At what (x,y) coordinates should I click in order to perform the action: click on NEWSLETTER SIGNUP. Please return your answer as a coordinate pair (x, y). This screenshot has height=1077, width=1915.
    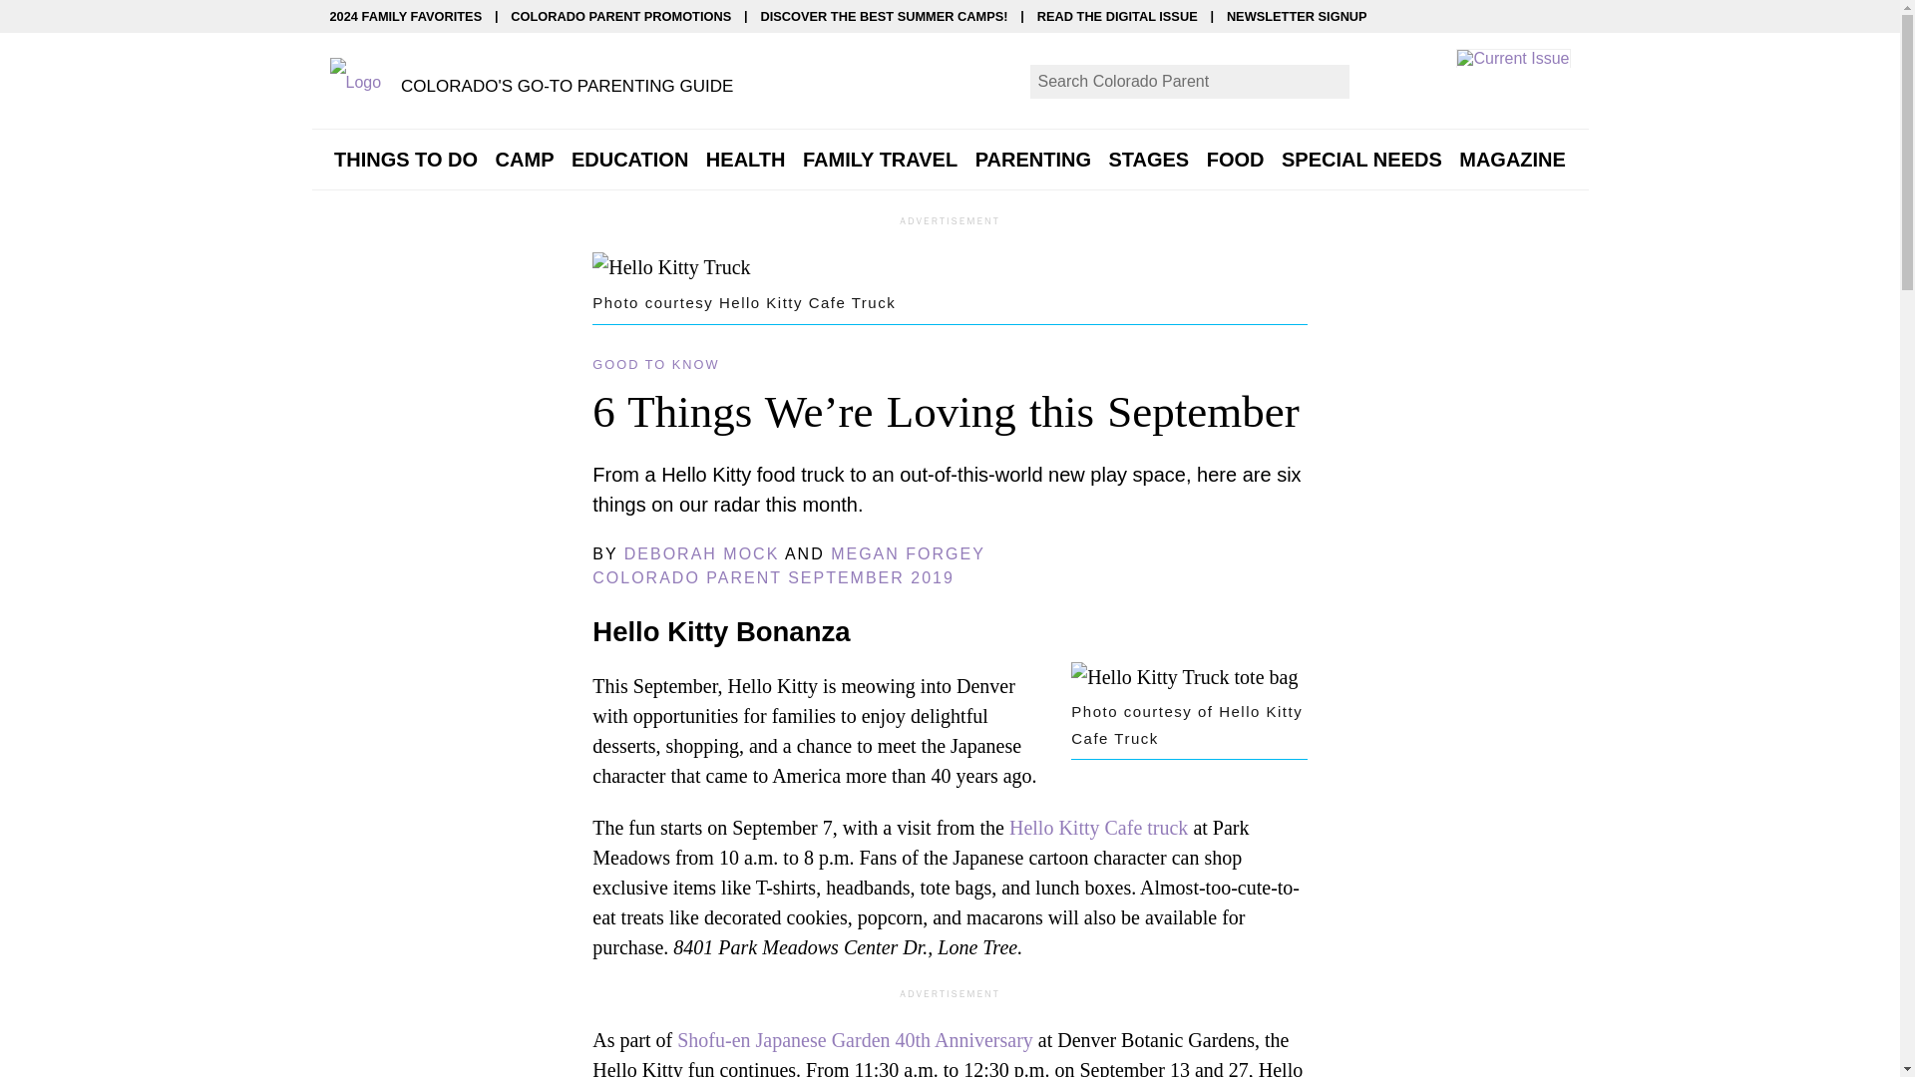
    Looking at the image, I should click on (1297, 16).